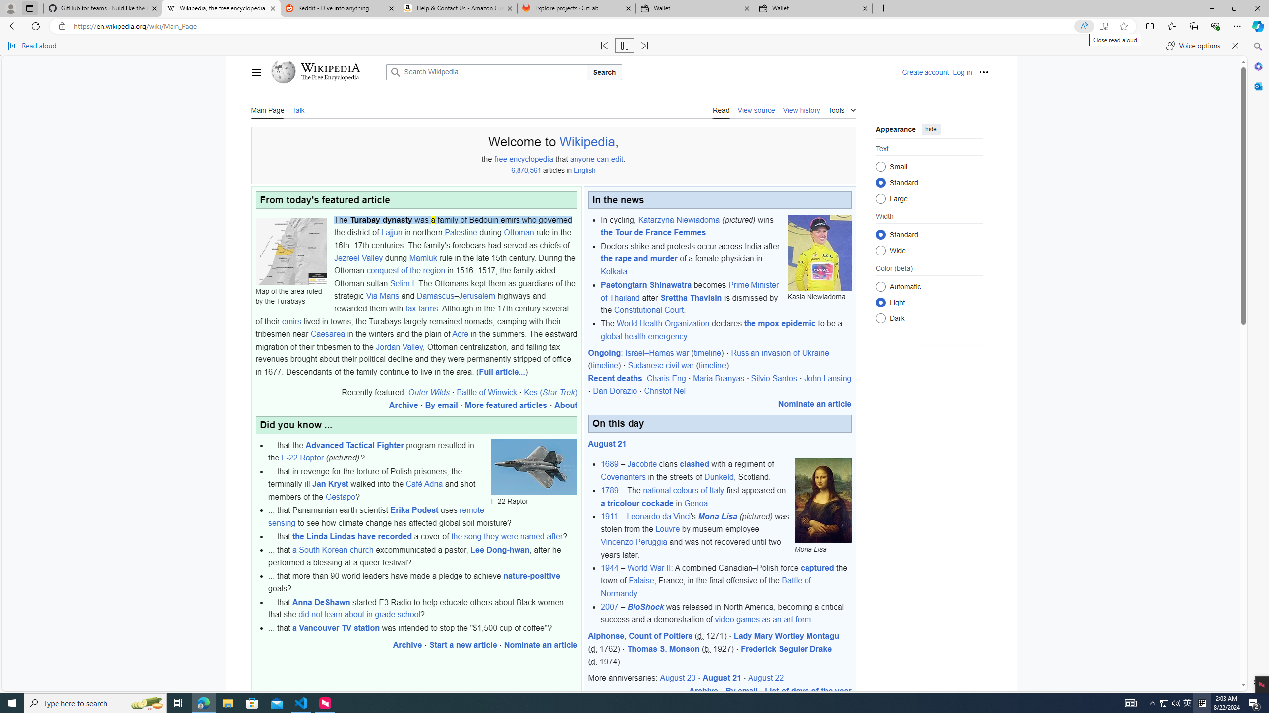  What do you see at coordinates (663, 324) in the screenshot?
I see `World Health Organization` at bounding box center [663, 324].